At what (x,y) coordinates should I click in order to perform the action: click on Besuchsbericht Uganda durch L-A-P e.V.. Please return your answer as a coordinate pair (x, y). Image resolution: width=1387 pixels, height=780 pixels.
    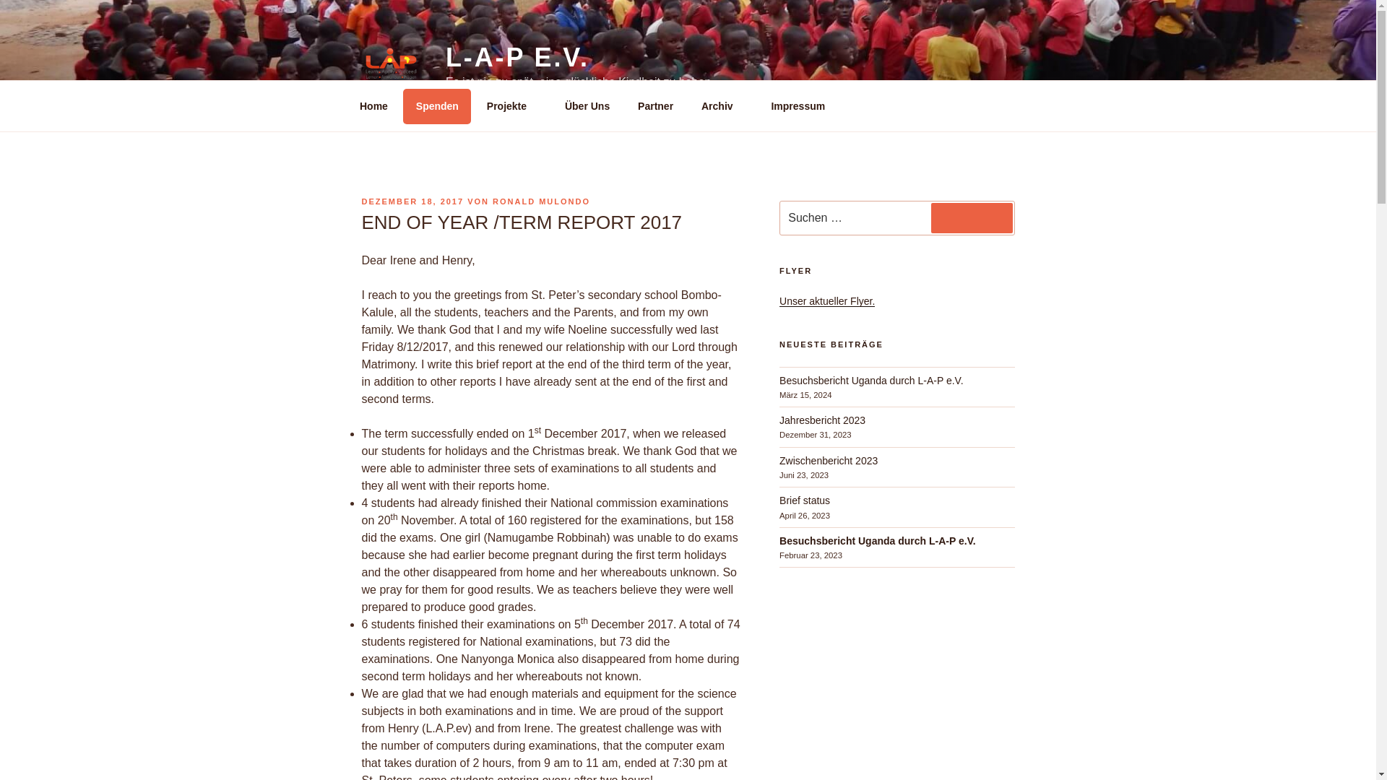
    Looking at the image, I should click on (878, 540).